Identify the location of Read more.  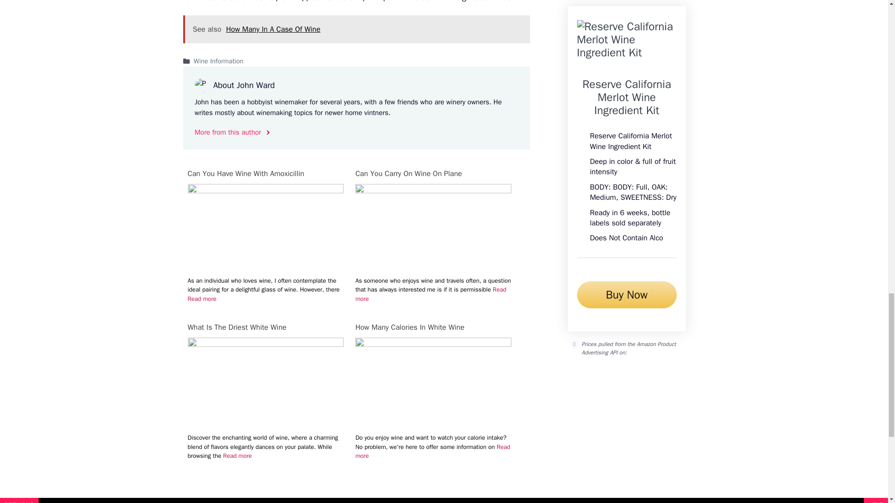
(238, 455).